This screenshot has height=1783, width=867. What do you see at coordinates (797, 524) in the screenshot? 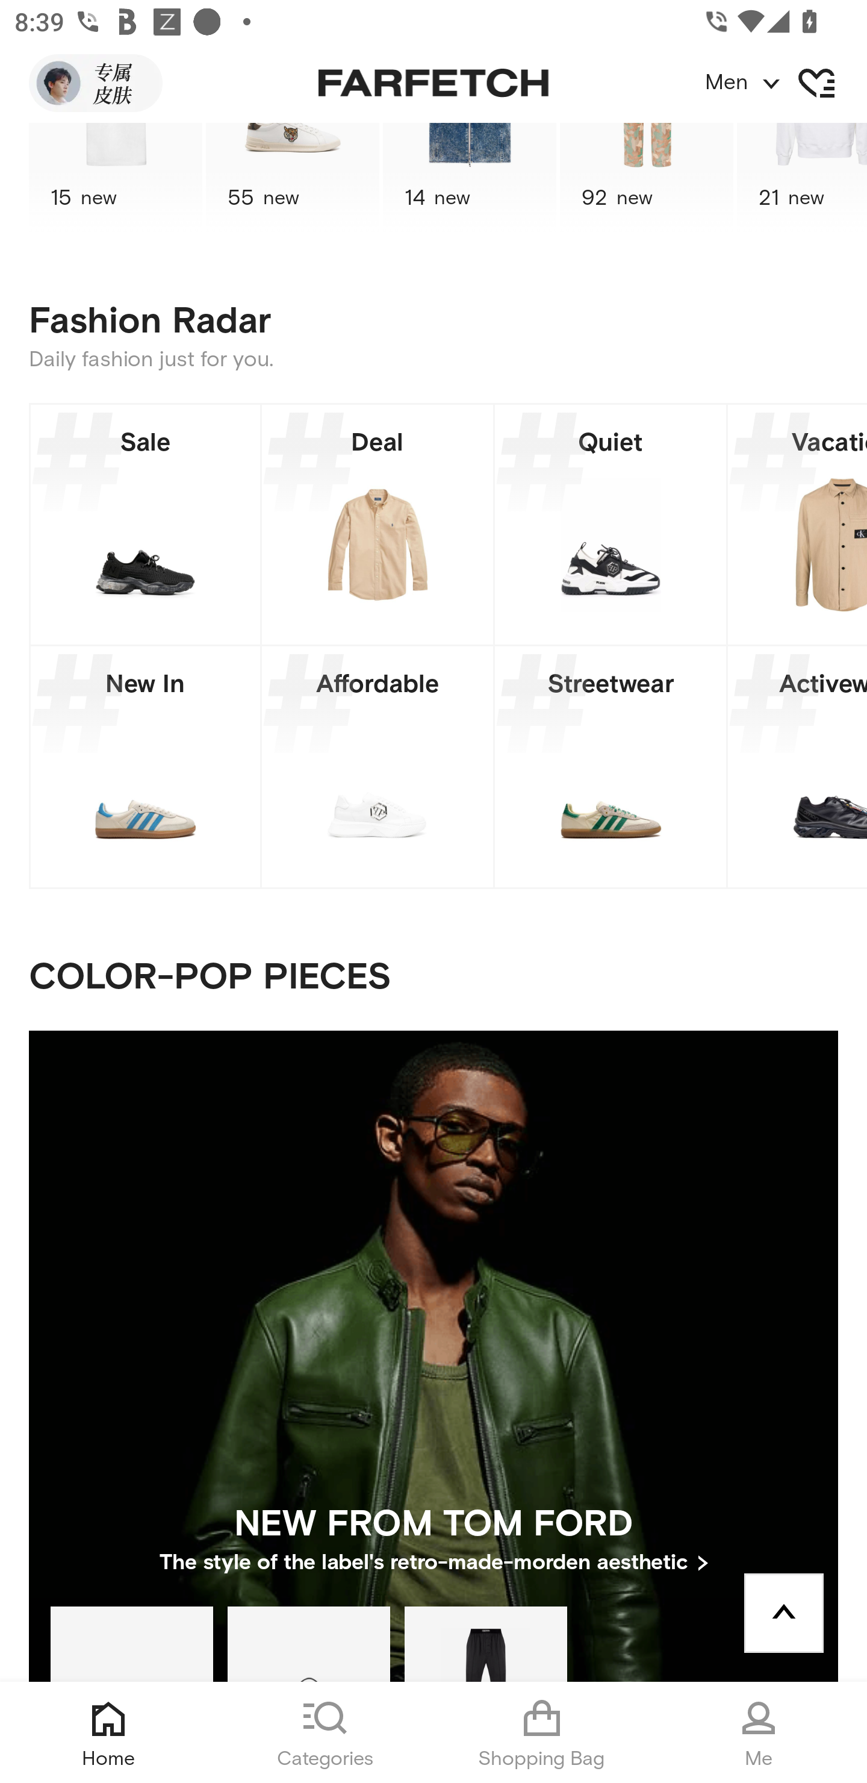
I see `Vacation` at bounding box center [797, 524].